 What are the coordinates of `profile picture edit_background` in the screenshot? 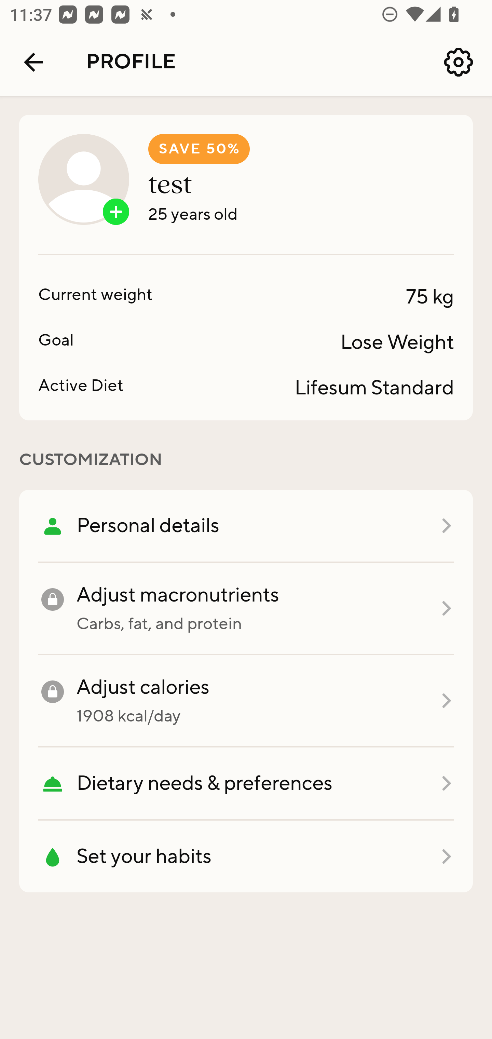 It's located at (83, 179).